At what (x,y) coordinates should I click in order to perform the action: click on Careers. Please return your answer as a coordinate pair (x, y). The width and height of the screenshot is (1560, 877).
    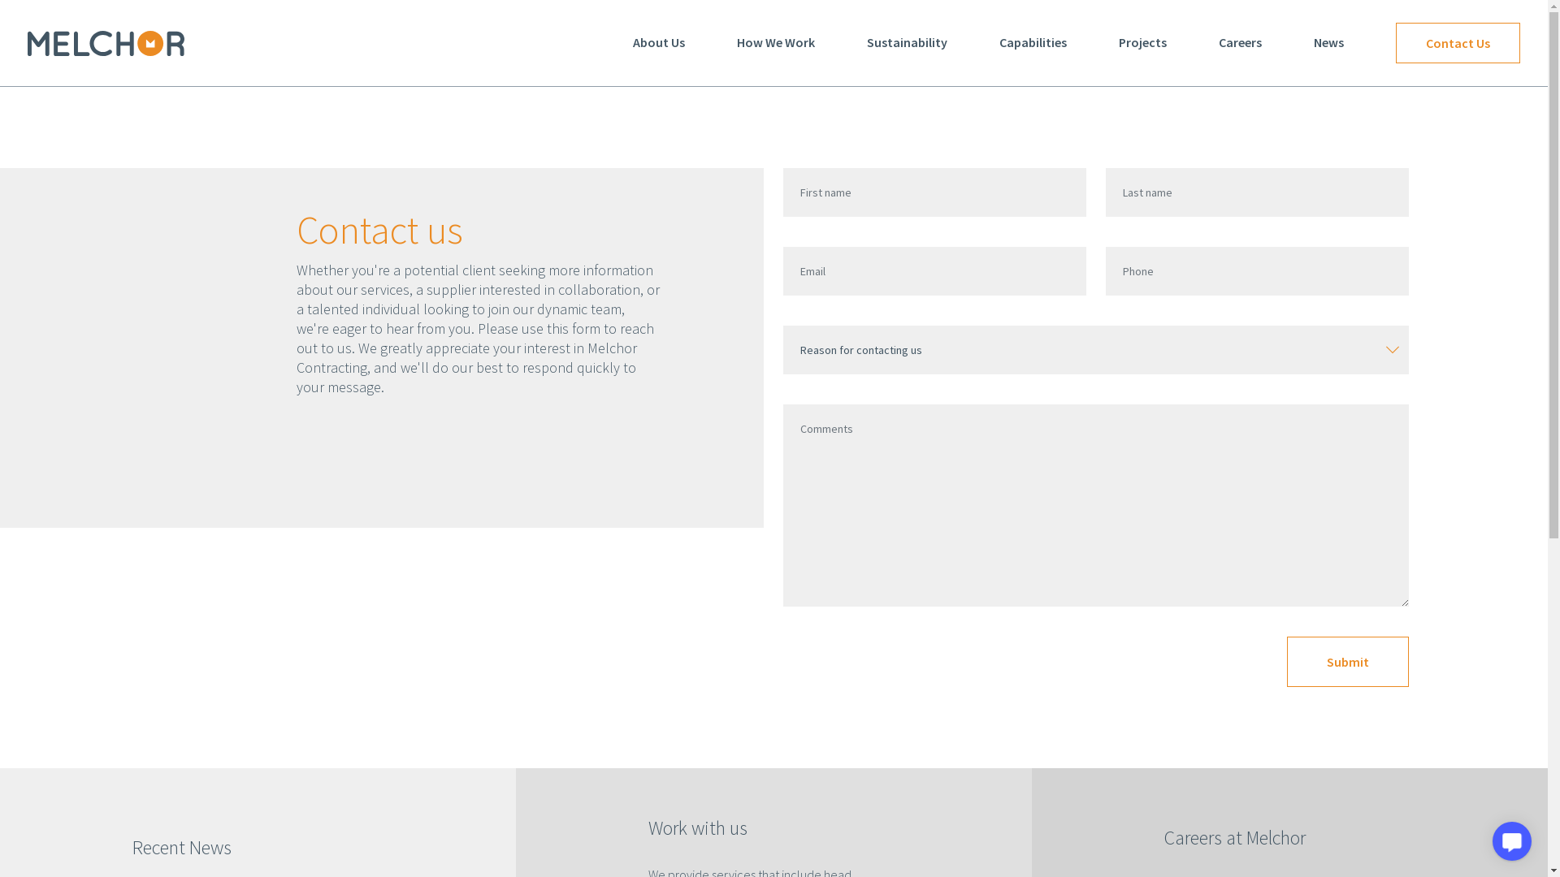
    Looking at the image, I should click on (1240, 43).